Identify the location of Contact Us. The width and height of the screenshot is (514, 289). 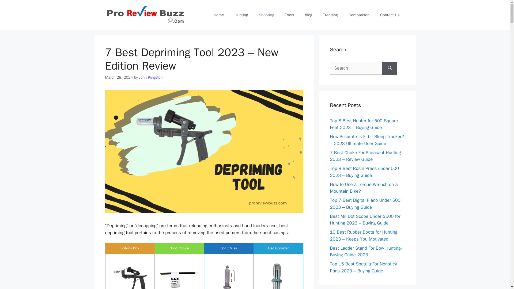
(390, 15).